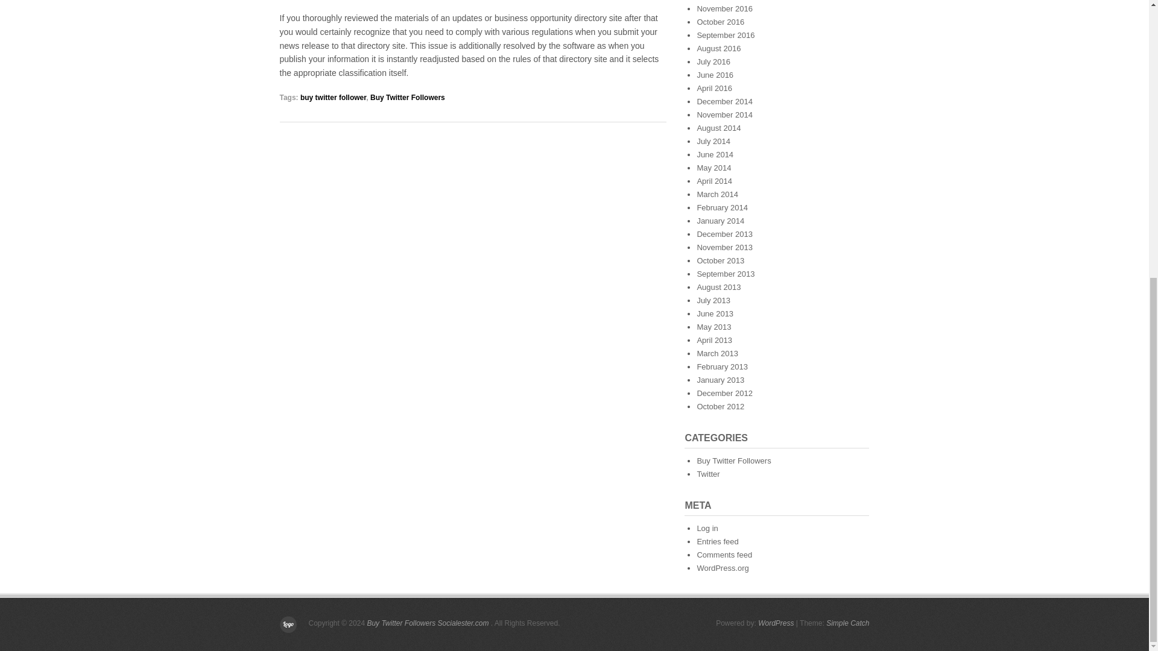  I want to click on September 2016, so click(726, 35).